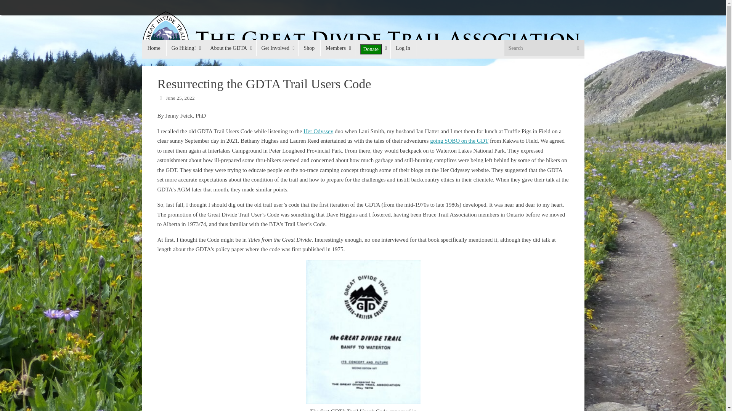 Image resolution: width=732 pixels, height=411 pixels. Describe the element at coordinates (278, 48) in the screenshot. I see `Get Involved` at that location.